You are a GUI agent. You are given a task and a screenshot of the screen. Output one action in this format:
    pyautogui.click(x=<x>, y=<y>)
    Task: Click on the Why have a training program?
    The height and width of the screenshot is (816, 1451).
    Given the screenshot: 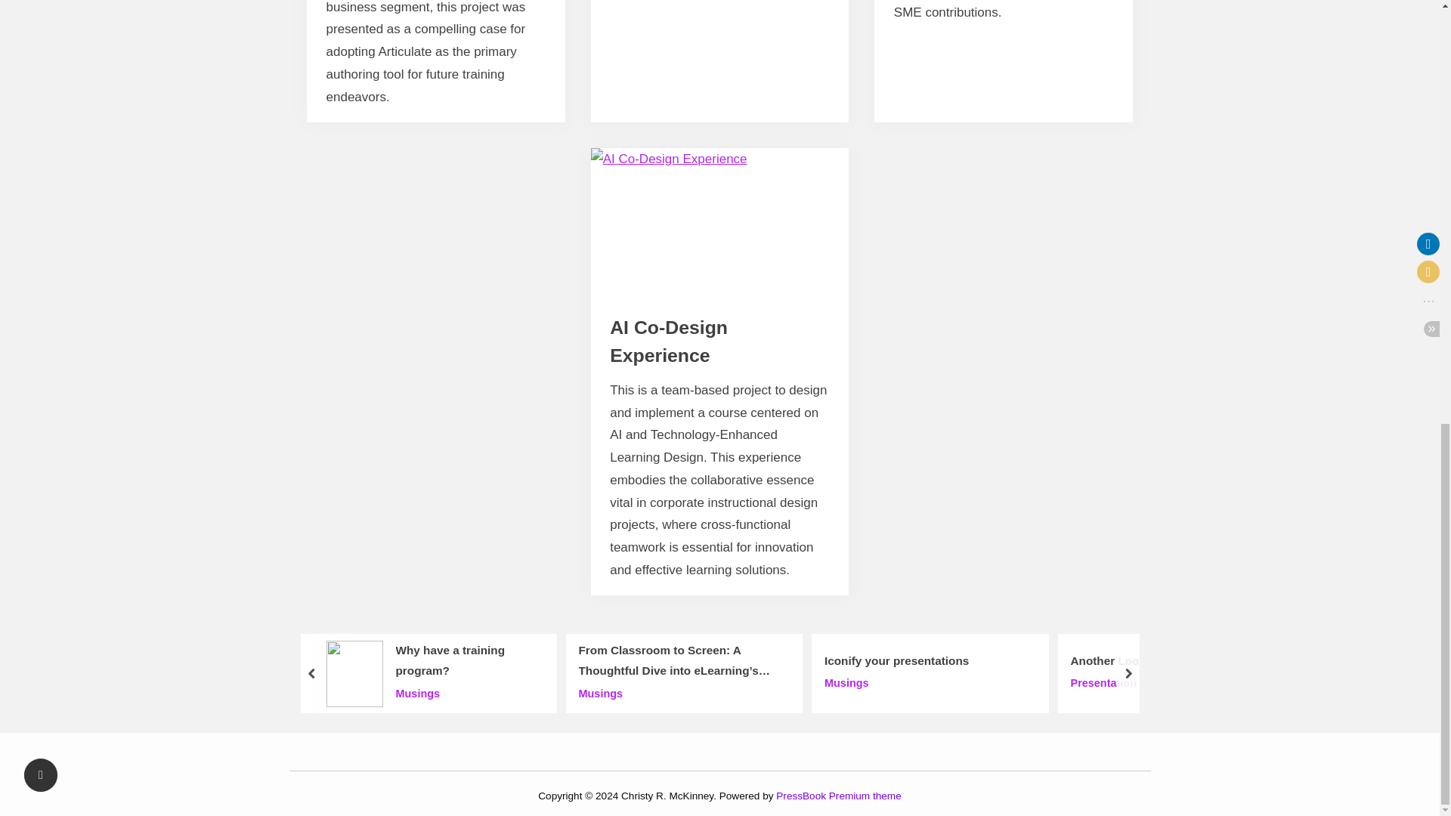 What is the action you would take?
    pyautogui.click(x=467, y=661)
    